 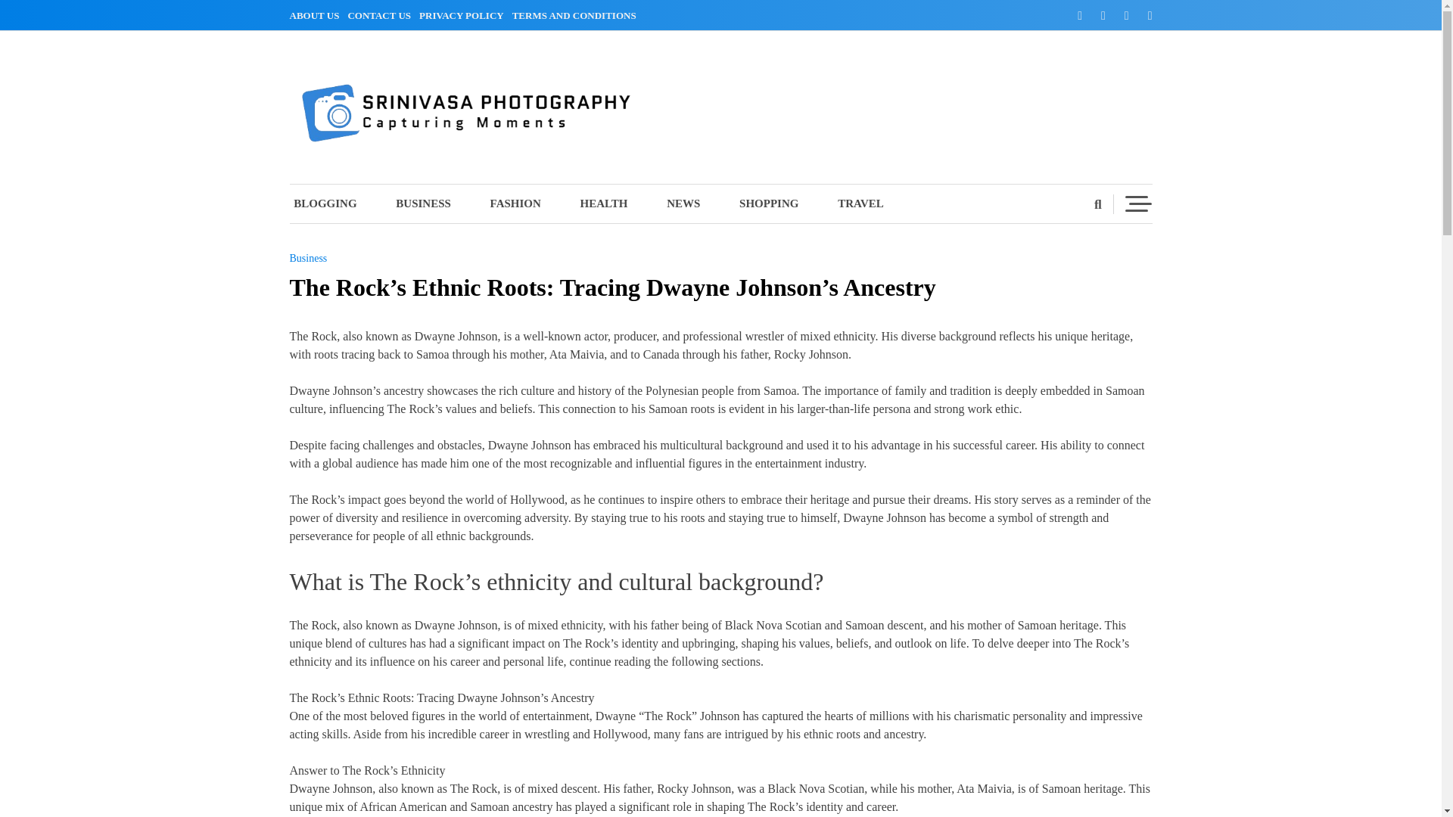 What do you see at coordinates (860, 203) in the screenshot?
I see `TRAVEL` at bounding box center [860, 203].